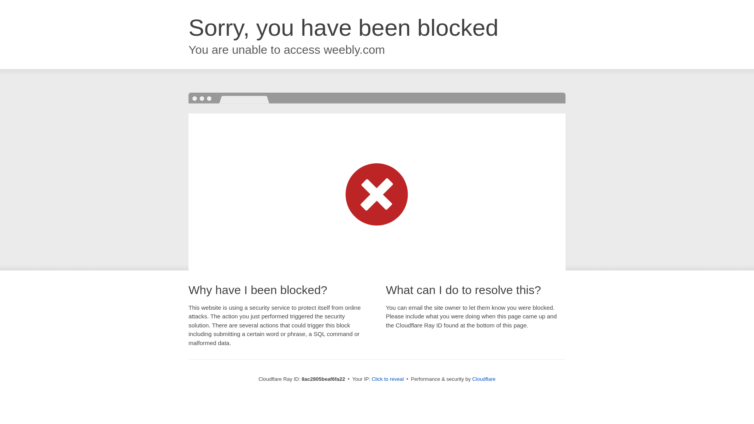 The height and width of the screenshot is (424, 754). Describe the element at coordinates (483, 379) in the screenshot. I see `Cloudflare` at that location.